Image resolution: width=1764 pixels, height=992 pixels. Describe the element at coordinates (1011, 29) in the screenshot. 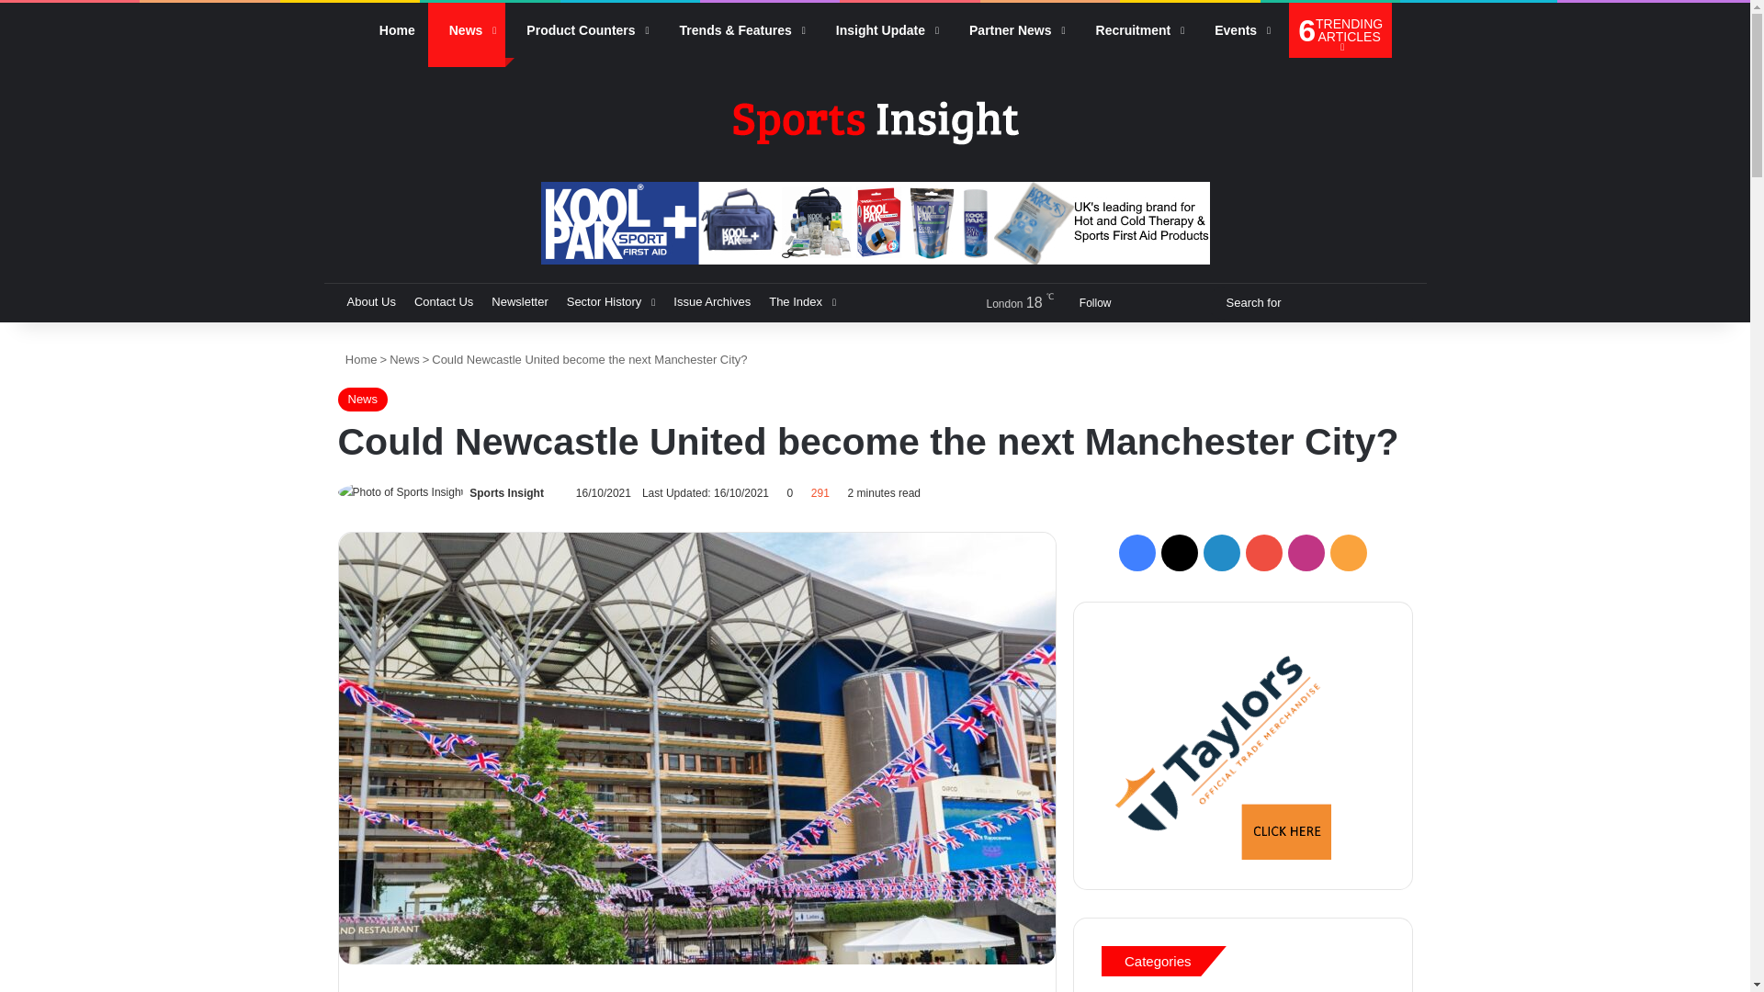

I see `Partner News` at that location.